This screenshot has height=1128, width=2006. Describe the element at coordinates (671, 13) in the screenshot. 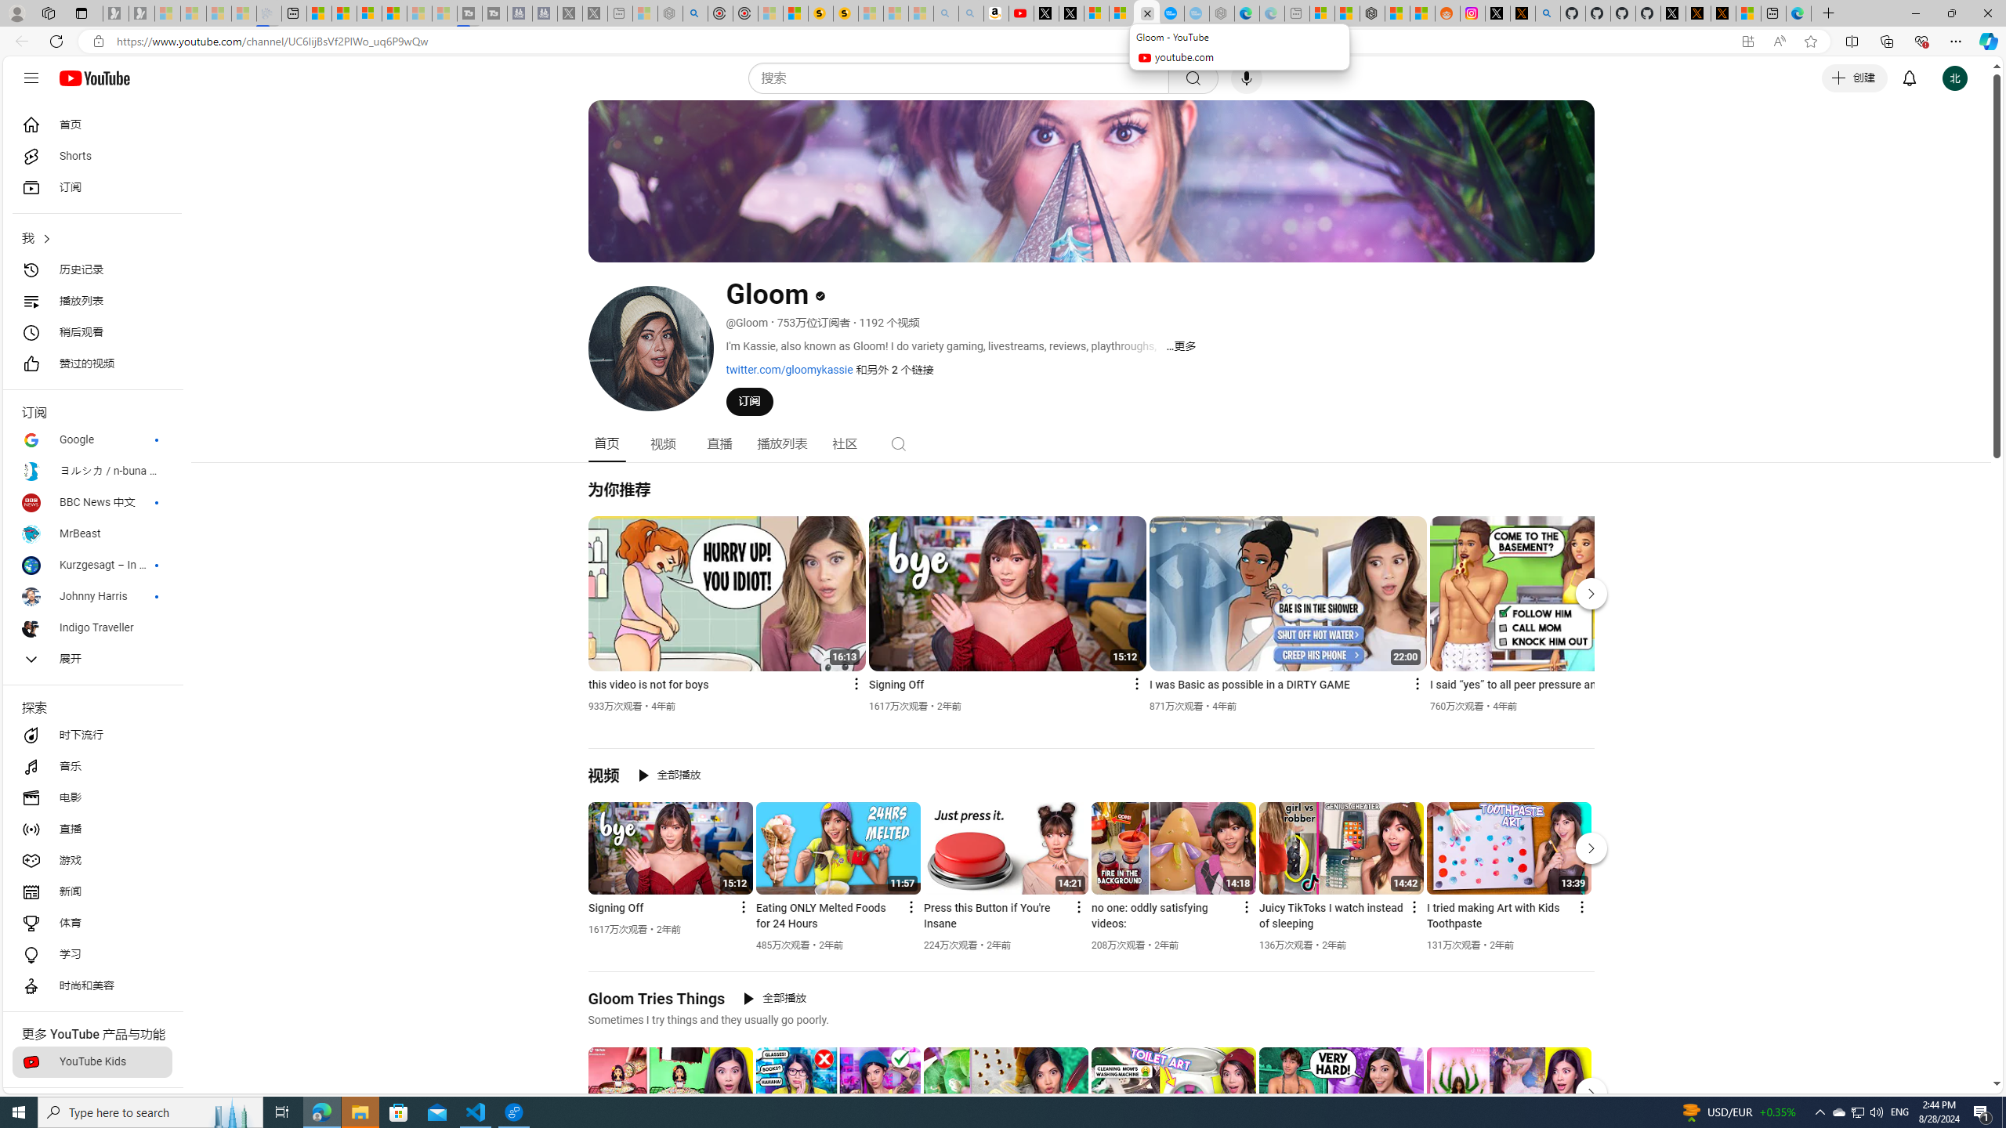

I see `Nordace - Summer Adventures 2024 - Sleeping` at that location.